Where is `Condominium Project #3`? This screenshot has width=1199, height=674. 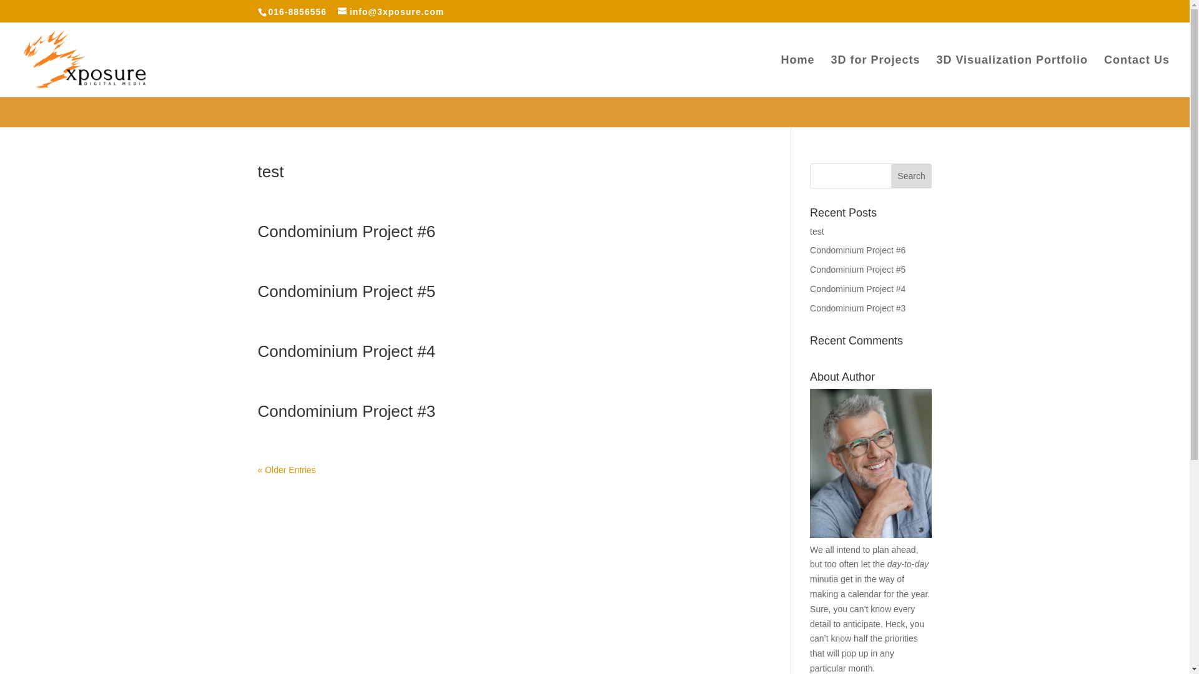
Condominium Project #3 is located at coordinates (858, 308).